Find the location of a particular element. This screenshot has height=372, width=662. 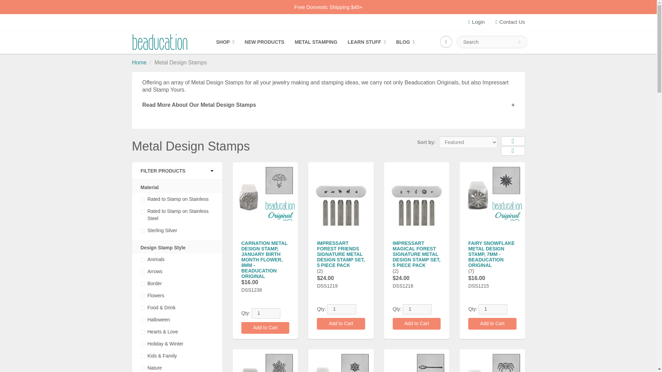

Add to Cart is located at coordinates (492, 324).